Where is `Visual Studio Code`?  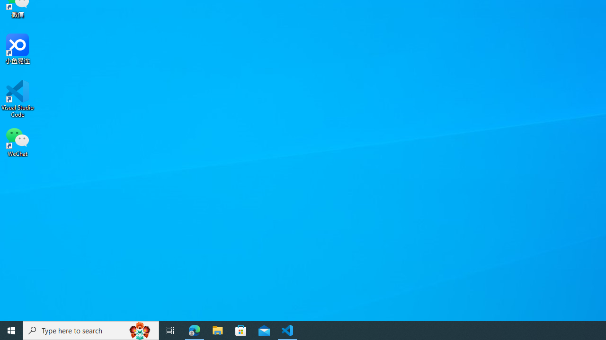 Visual Studio Code is located at coordinates (18, 99).